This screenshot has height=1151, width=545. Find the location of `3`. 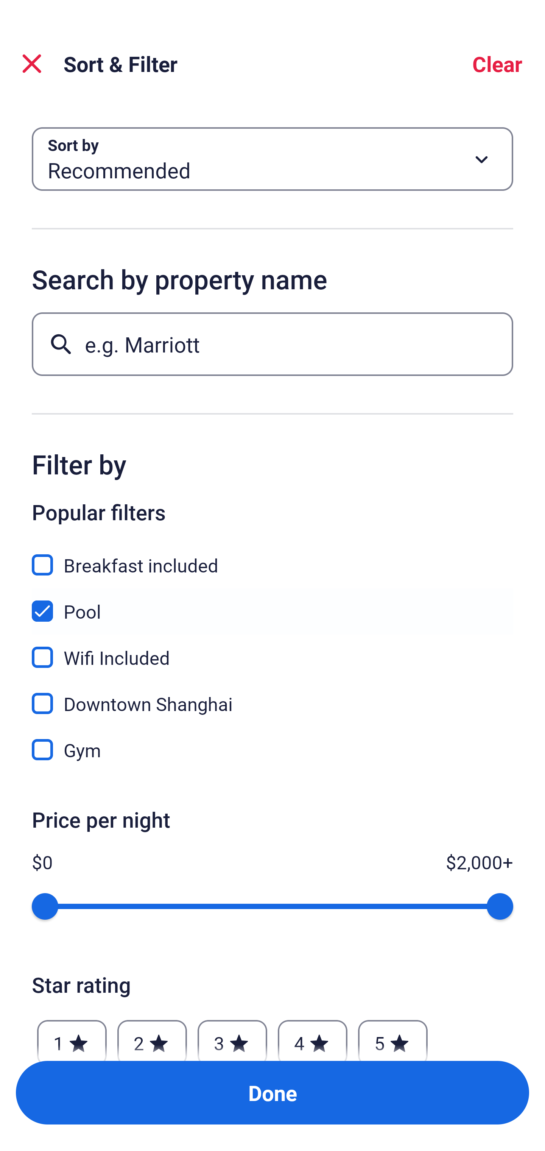

3 is located at coordinates (232, 1036).